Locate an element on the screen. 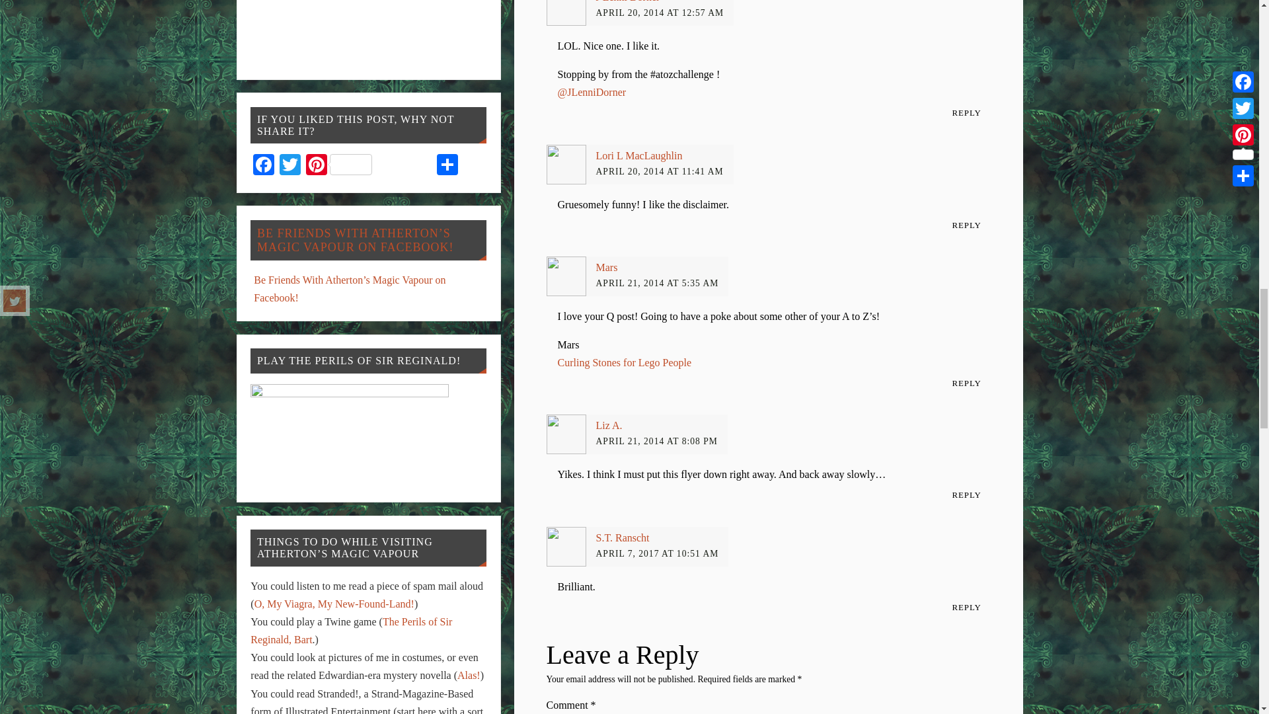 The width and height of the screenshot is (1269, 714). APRIL 20, 2014 AT 11:41 AM is located at coordinates (660, 171).